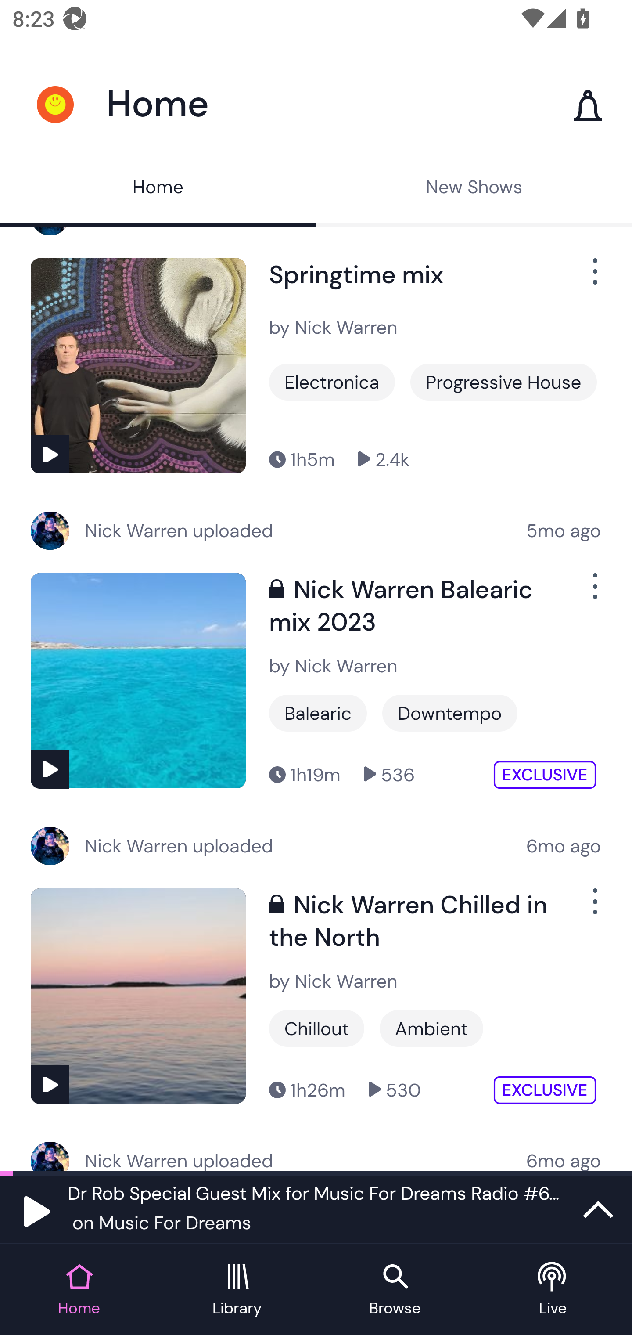 The image size is (632, 1335). Describe the element at coordinates (593, 593) in the screenshot. I see `Show Options Menu Button` at that location.